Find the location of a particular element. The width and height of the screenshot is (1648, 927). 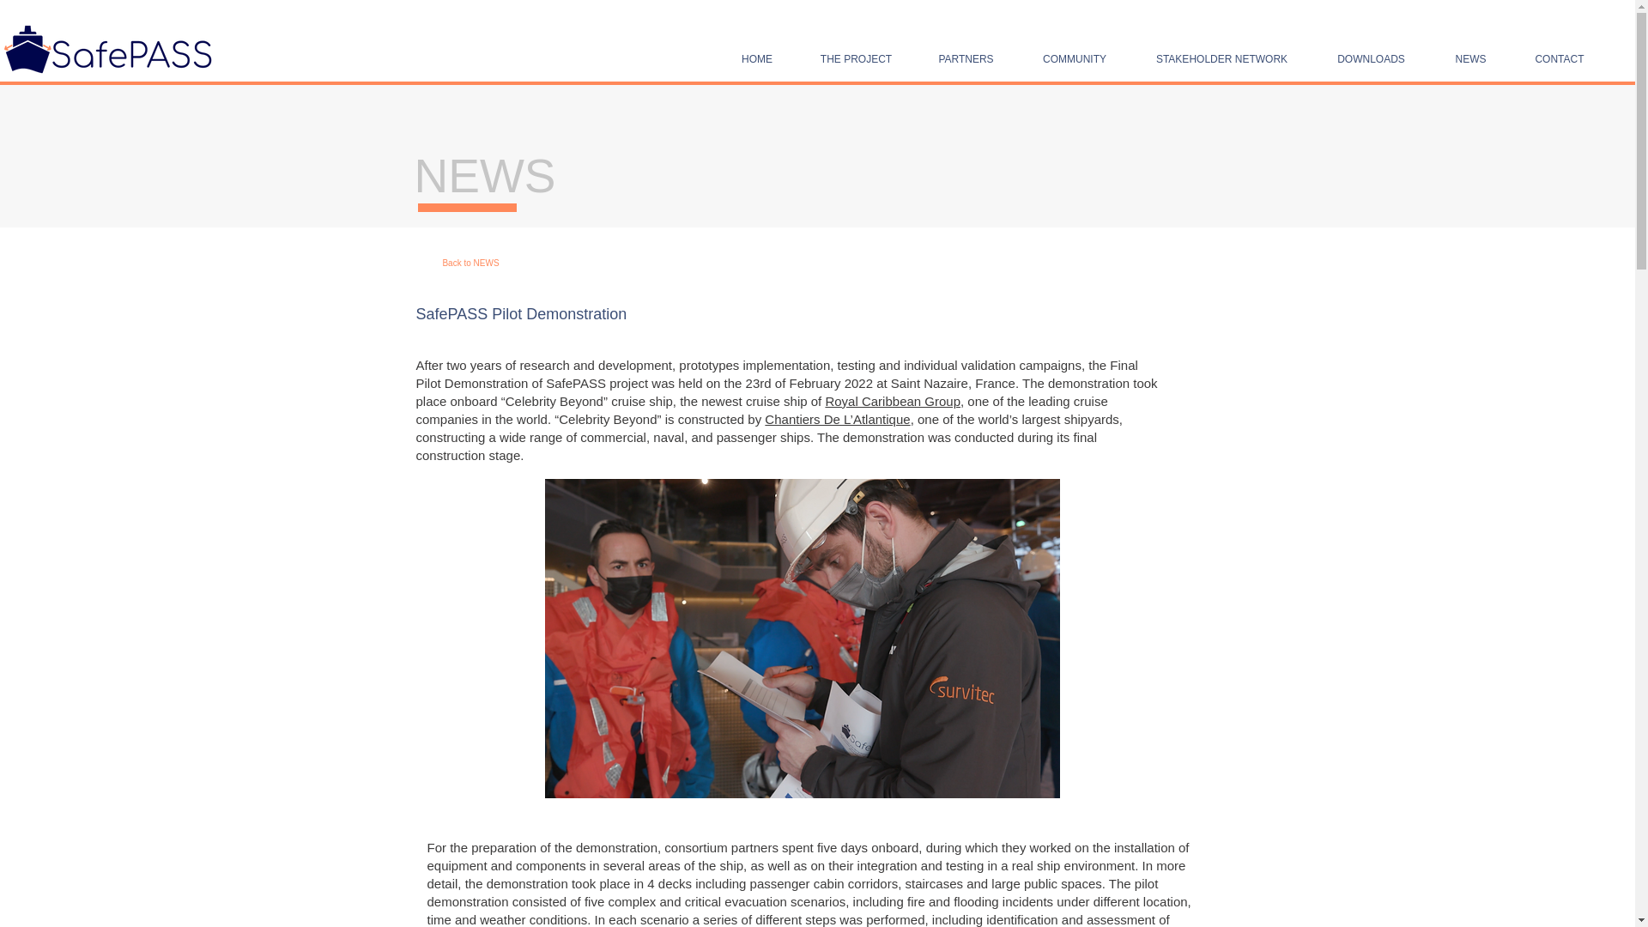

COMMUNITY is located at coordinates (1075, 58).